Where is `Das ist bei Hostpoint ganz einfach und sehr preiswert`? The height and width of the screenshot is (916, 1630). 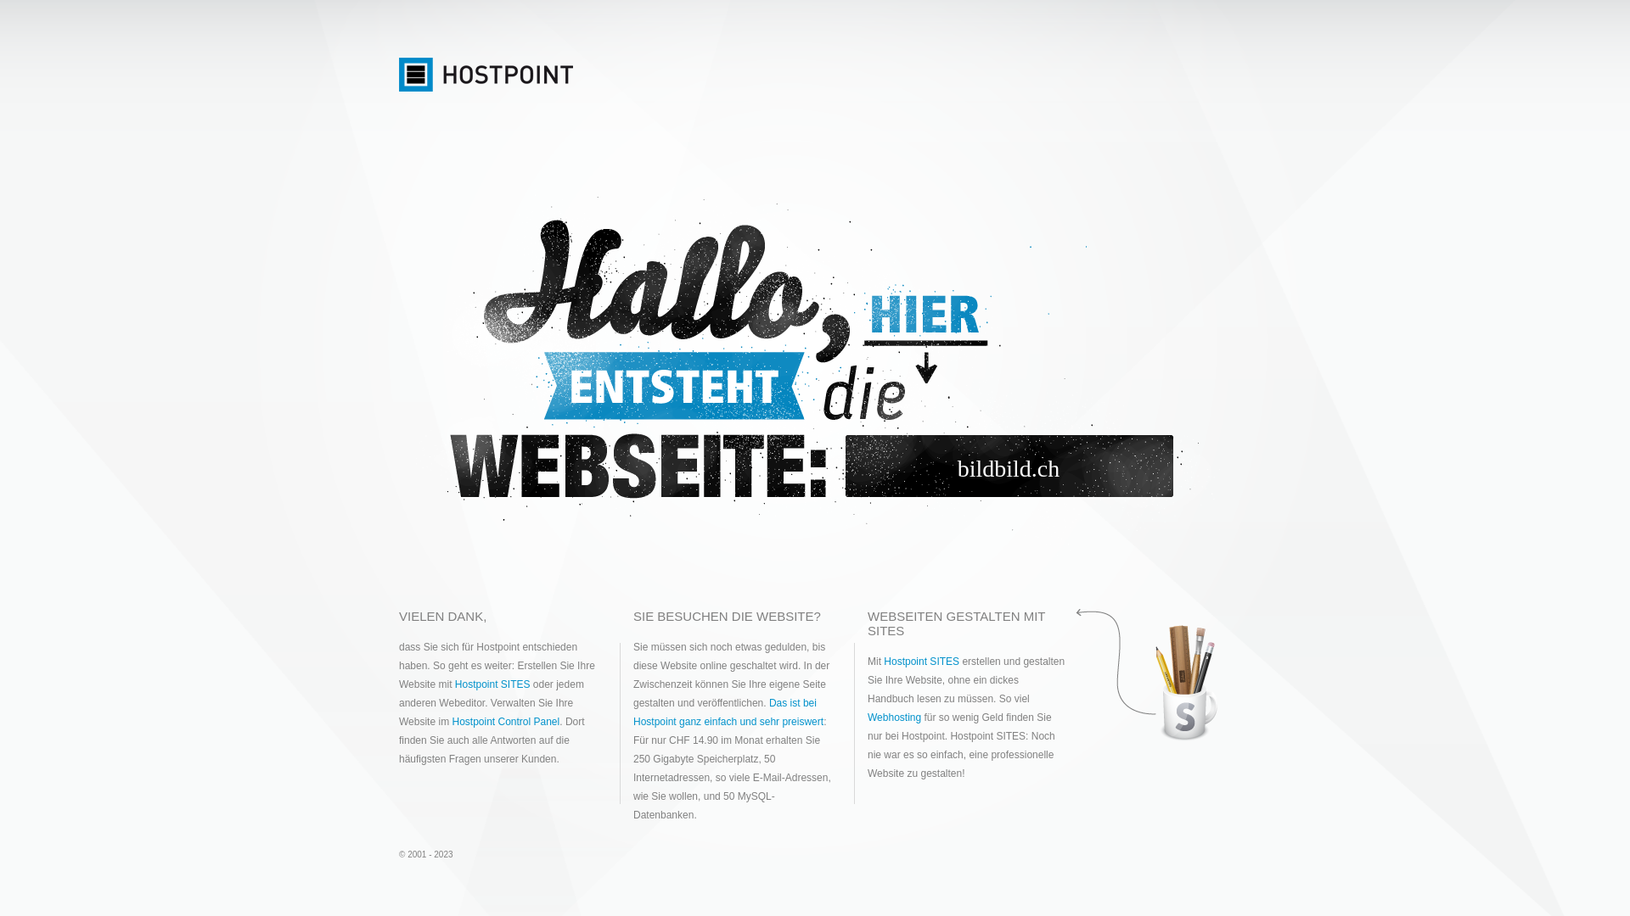
Das ist bei Hostpoint ganz einfach und sehr preiswert is located at coordinates (728, 712).